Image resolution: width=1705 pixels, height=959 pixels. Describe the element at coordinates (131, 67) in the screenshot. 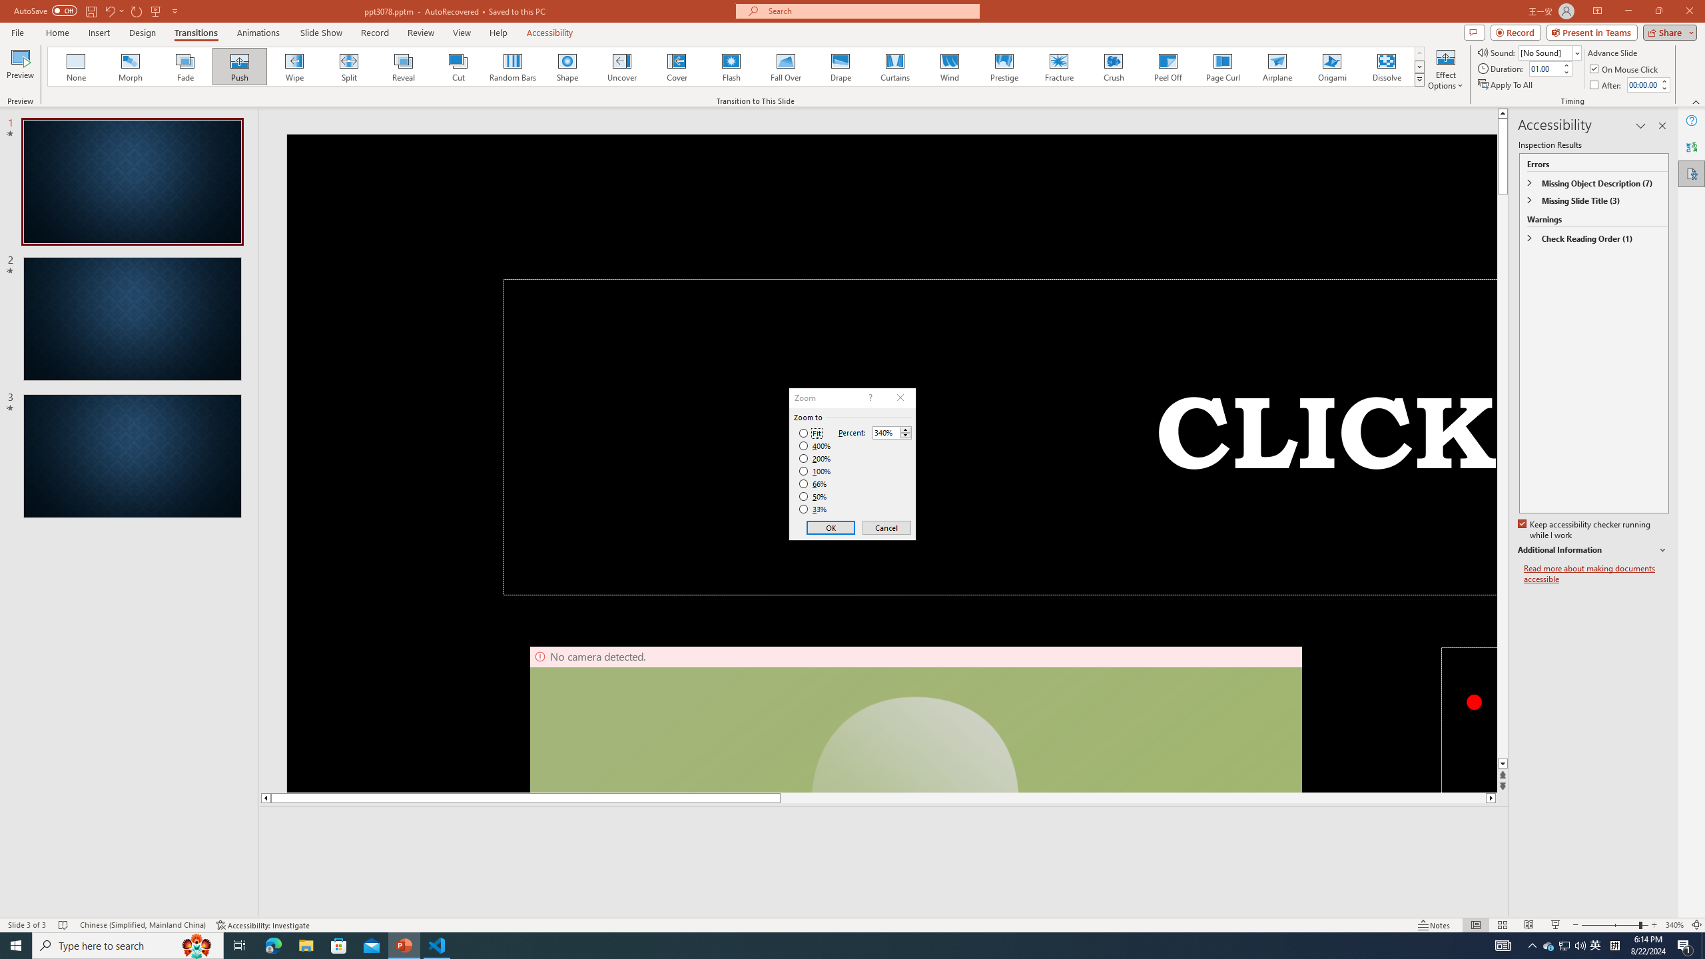

I see `Morph` at that location.